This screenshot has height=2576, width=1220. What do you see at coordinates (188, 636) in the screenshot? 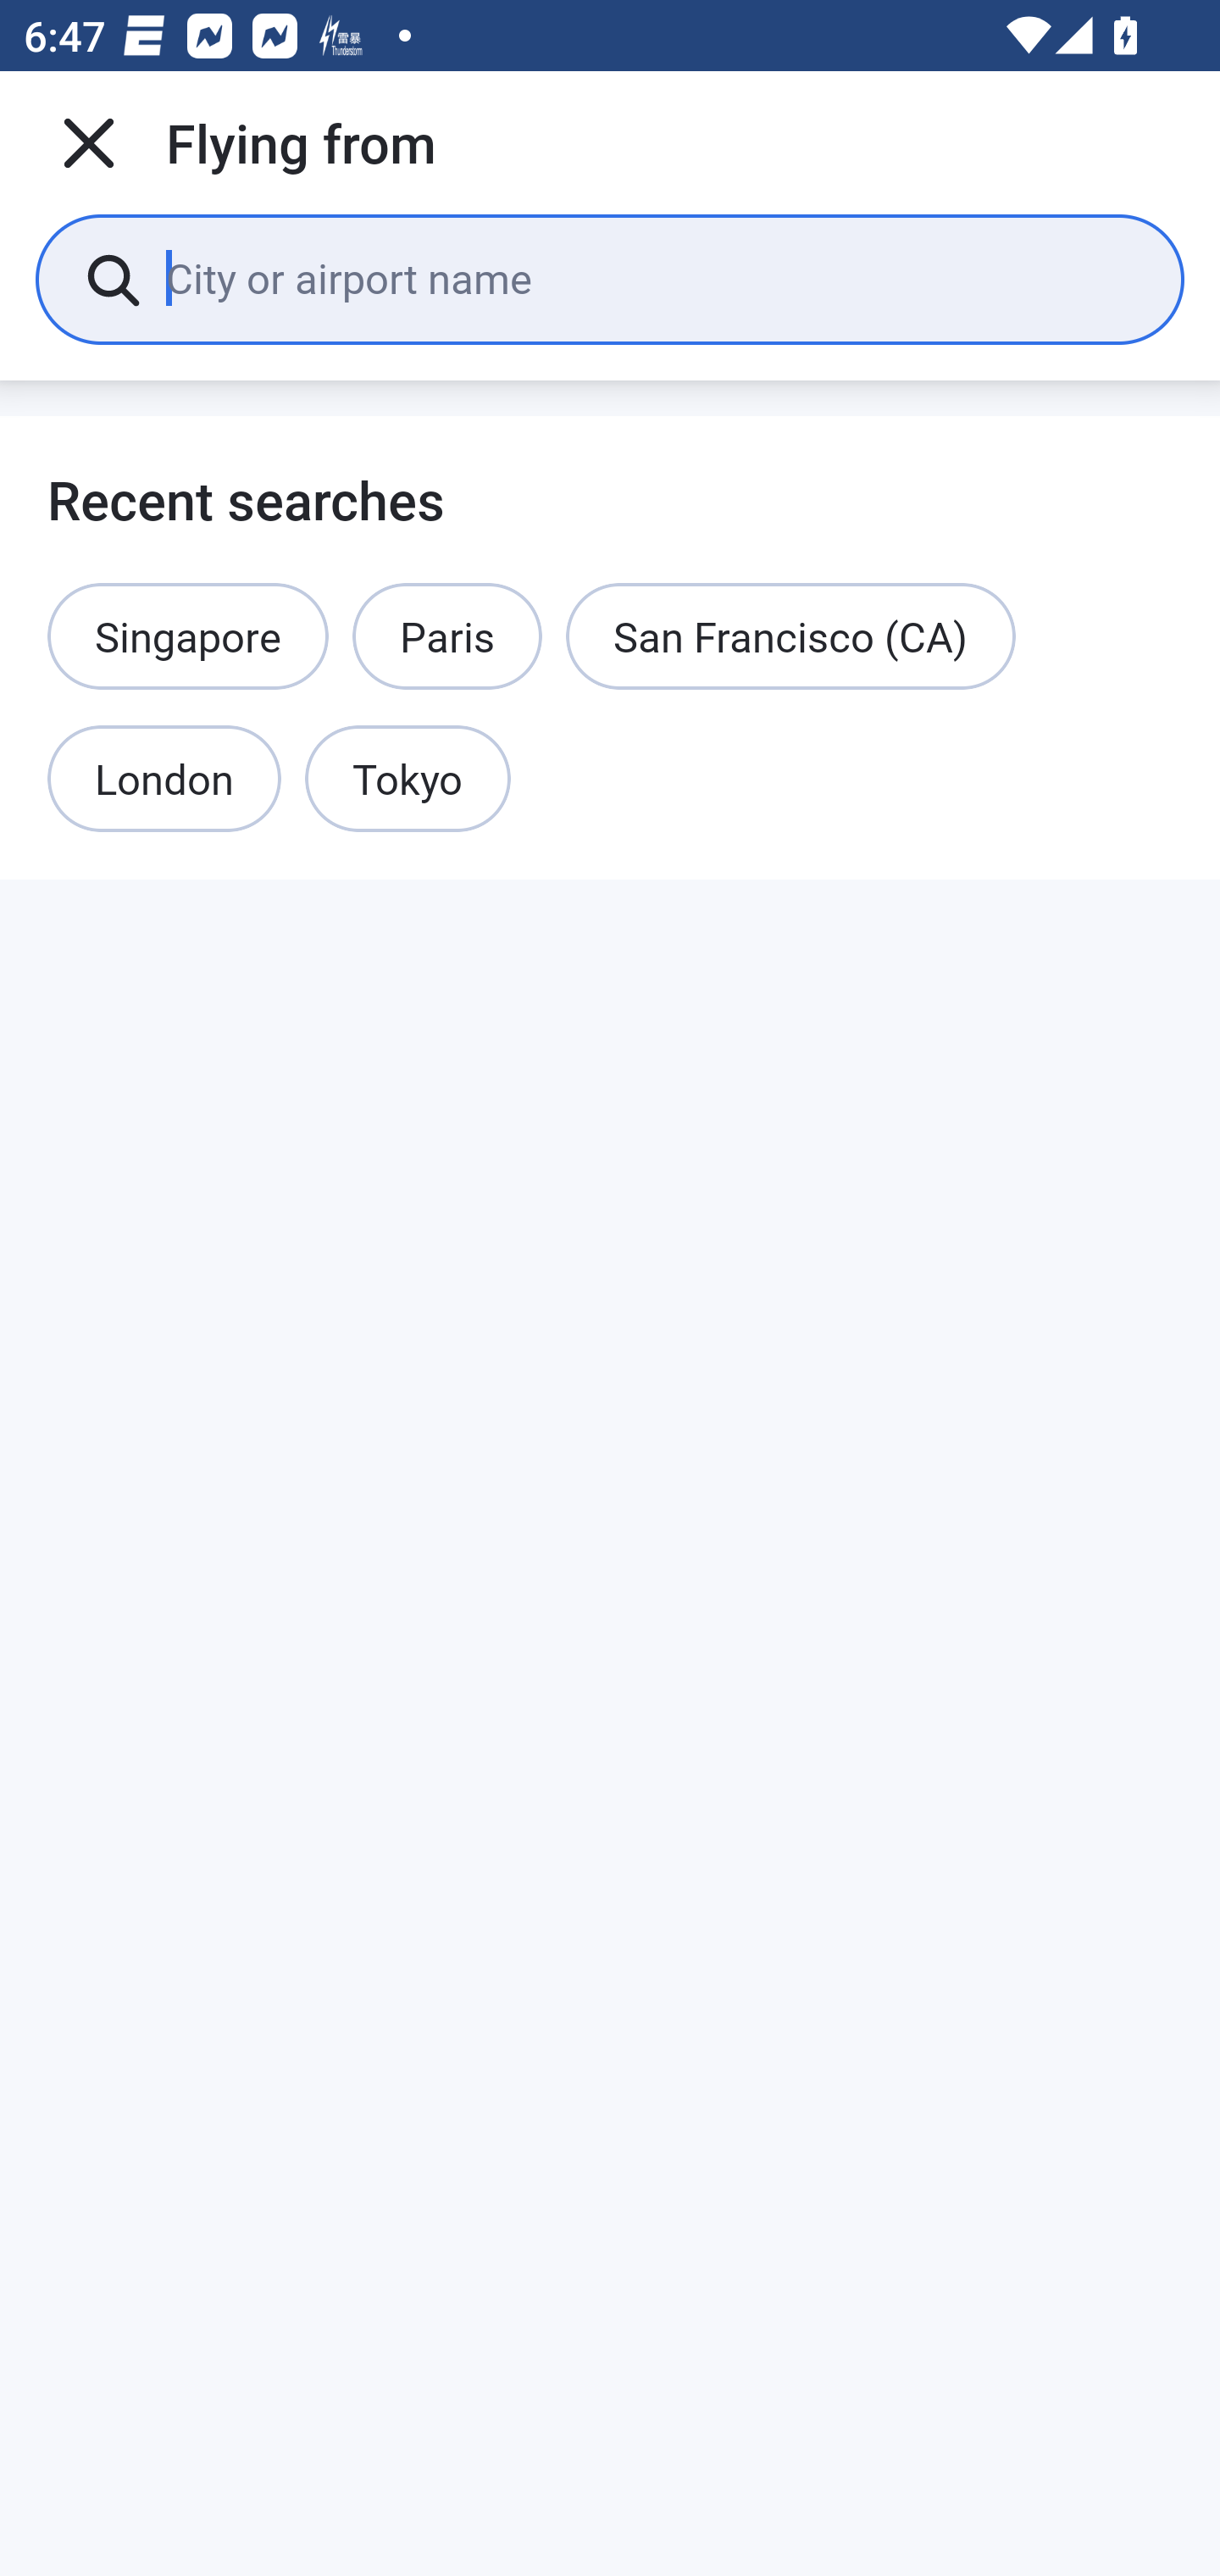
I see `Singapore` at bounding box center [188, 636].